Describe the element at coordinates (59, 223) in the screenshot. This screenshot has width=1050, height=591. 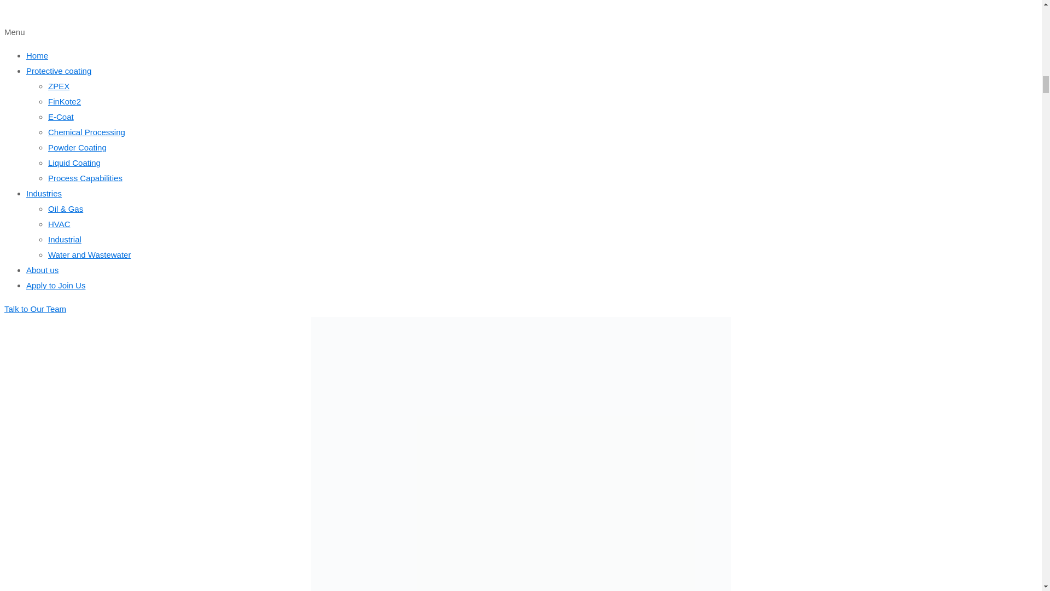
I see `HVAC` at that location.